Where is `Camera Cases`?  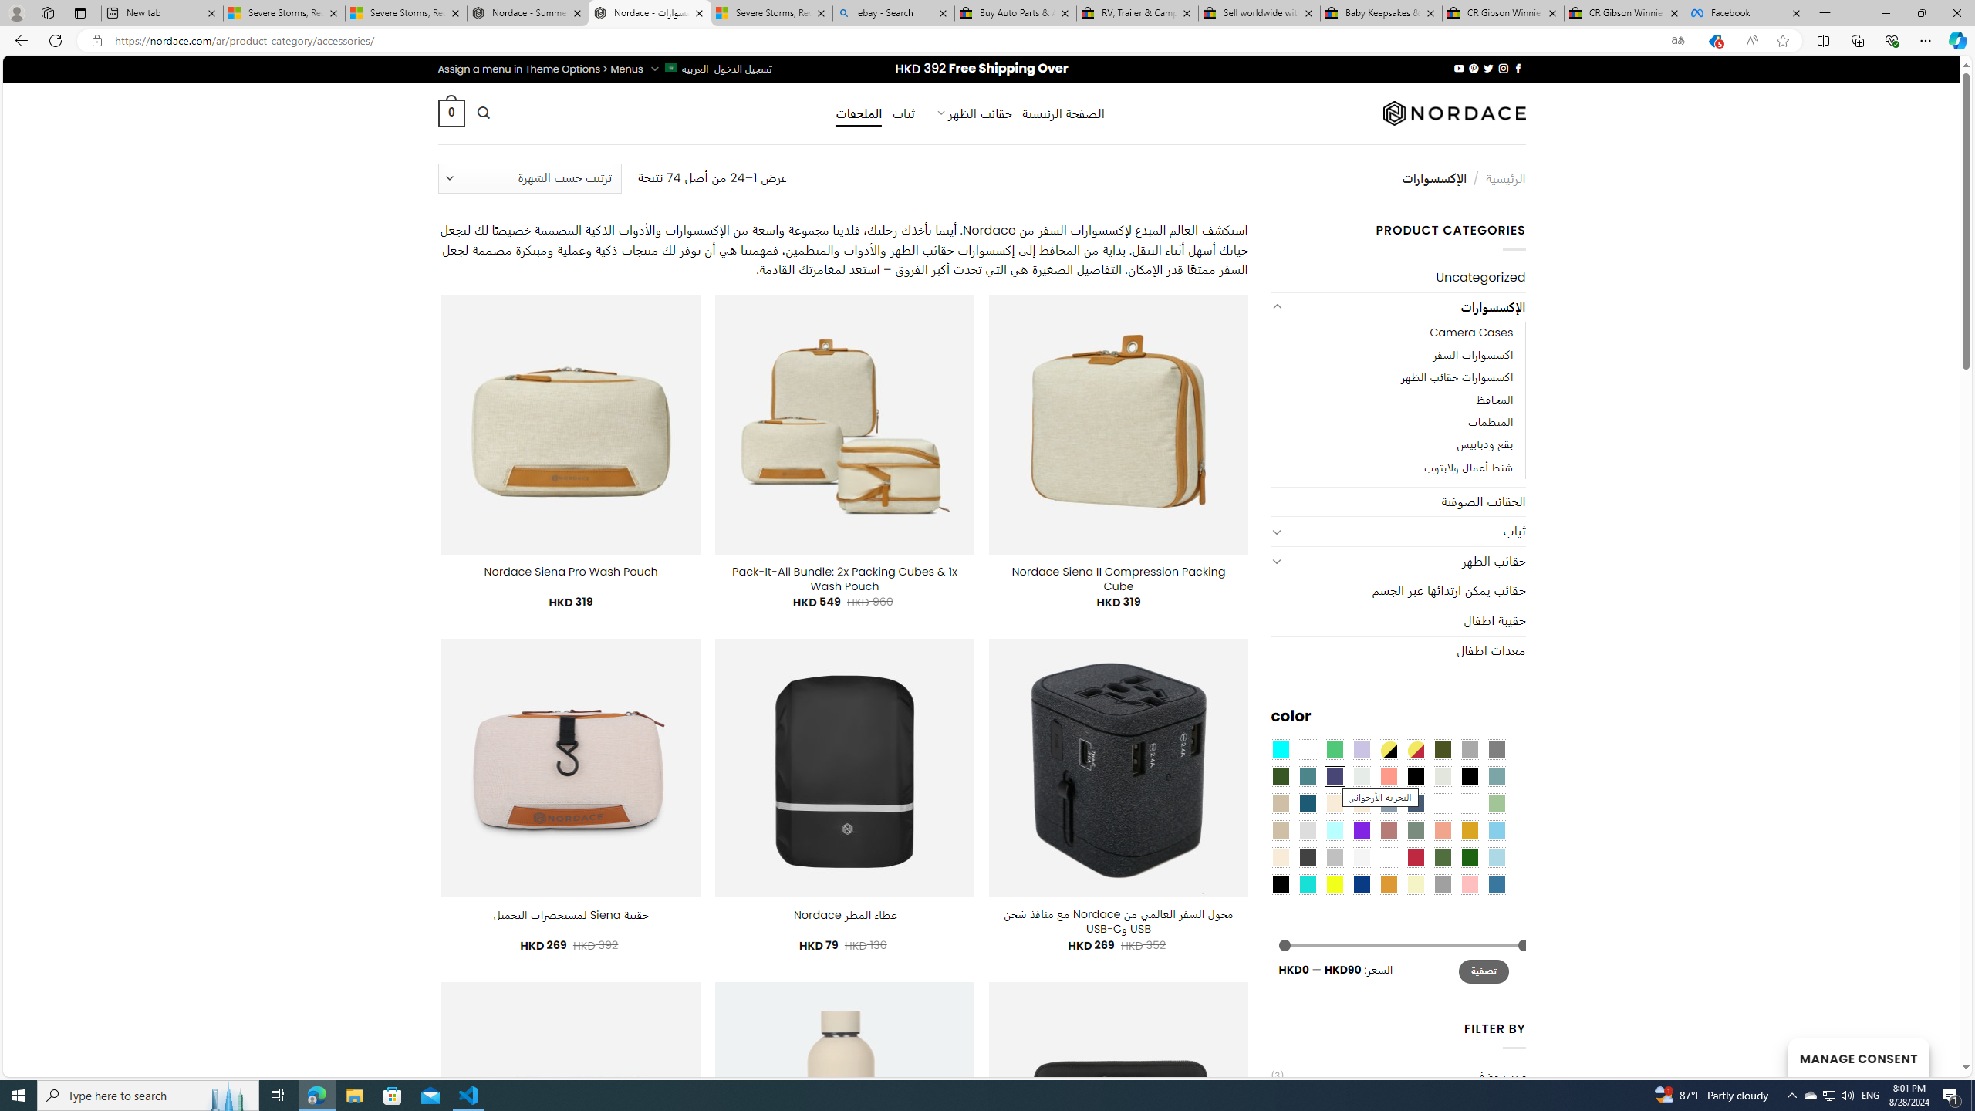 Camera Cases is located at coordinates (1470, 333).